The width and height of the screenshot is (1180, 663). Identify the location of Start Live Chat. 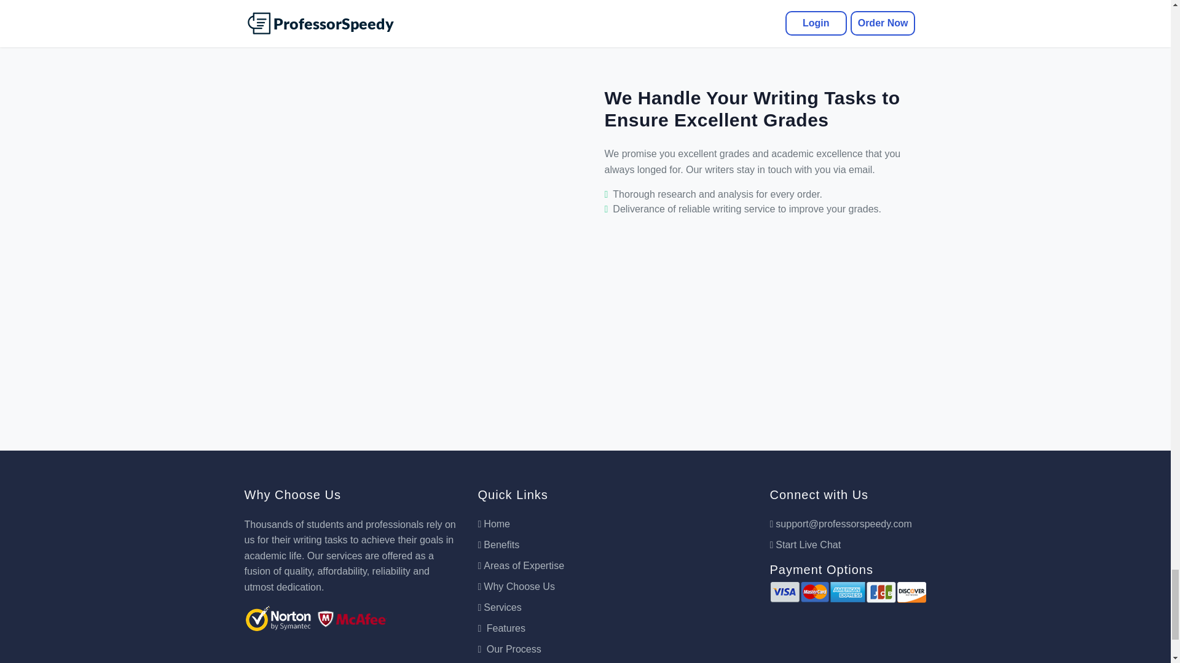
(804, 545).